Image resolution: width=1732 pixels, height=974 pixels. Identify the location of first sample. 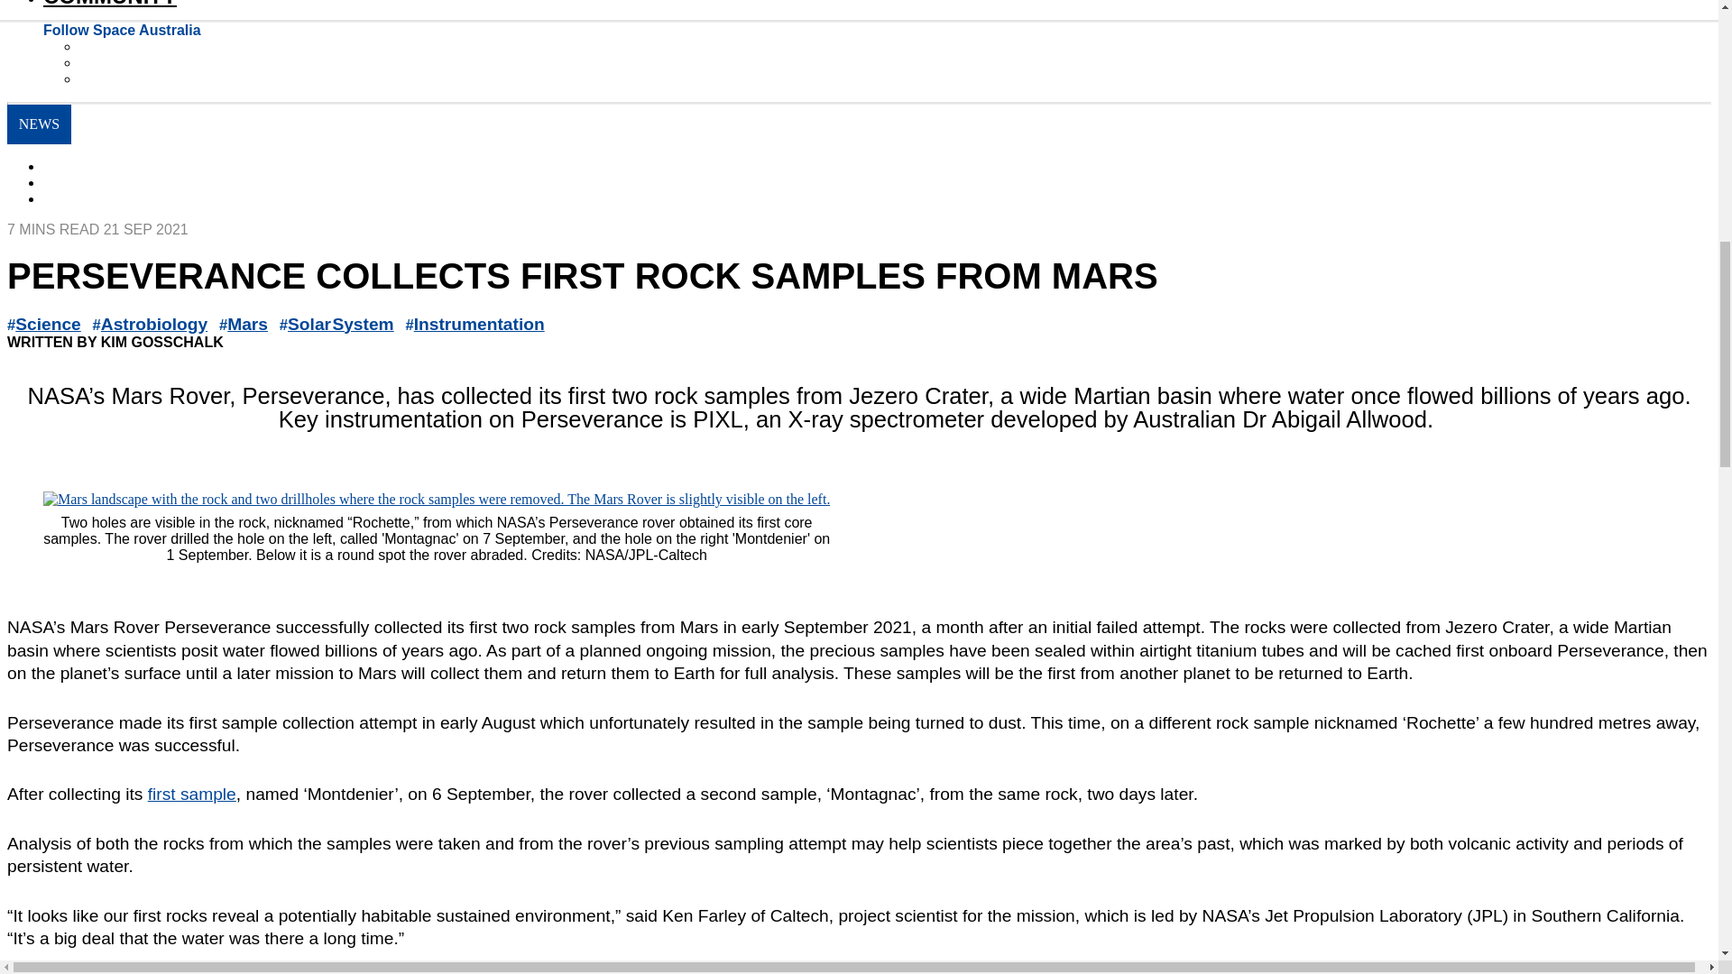
(191, 794).